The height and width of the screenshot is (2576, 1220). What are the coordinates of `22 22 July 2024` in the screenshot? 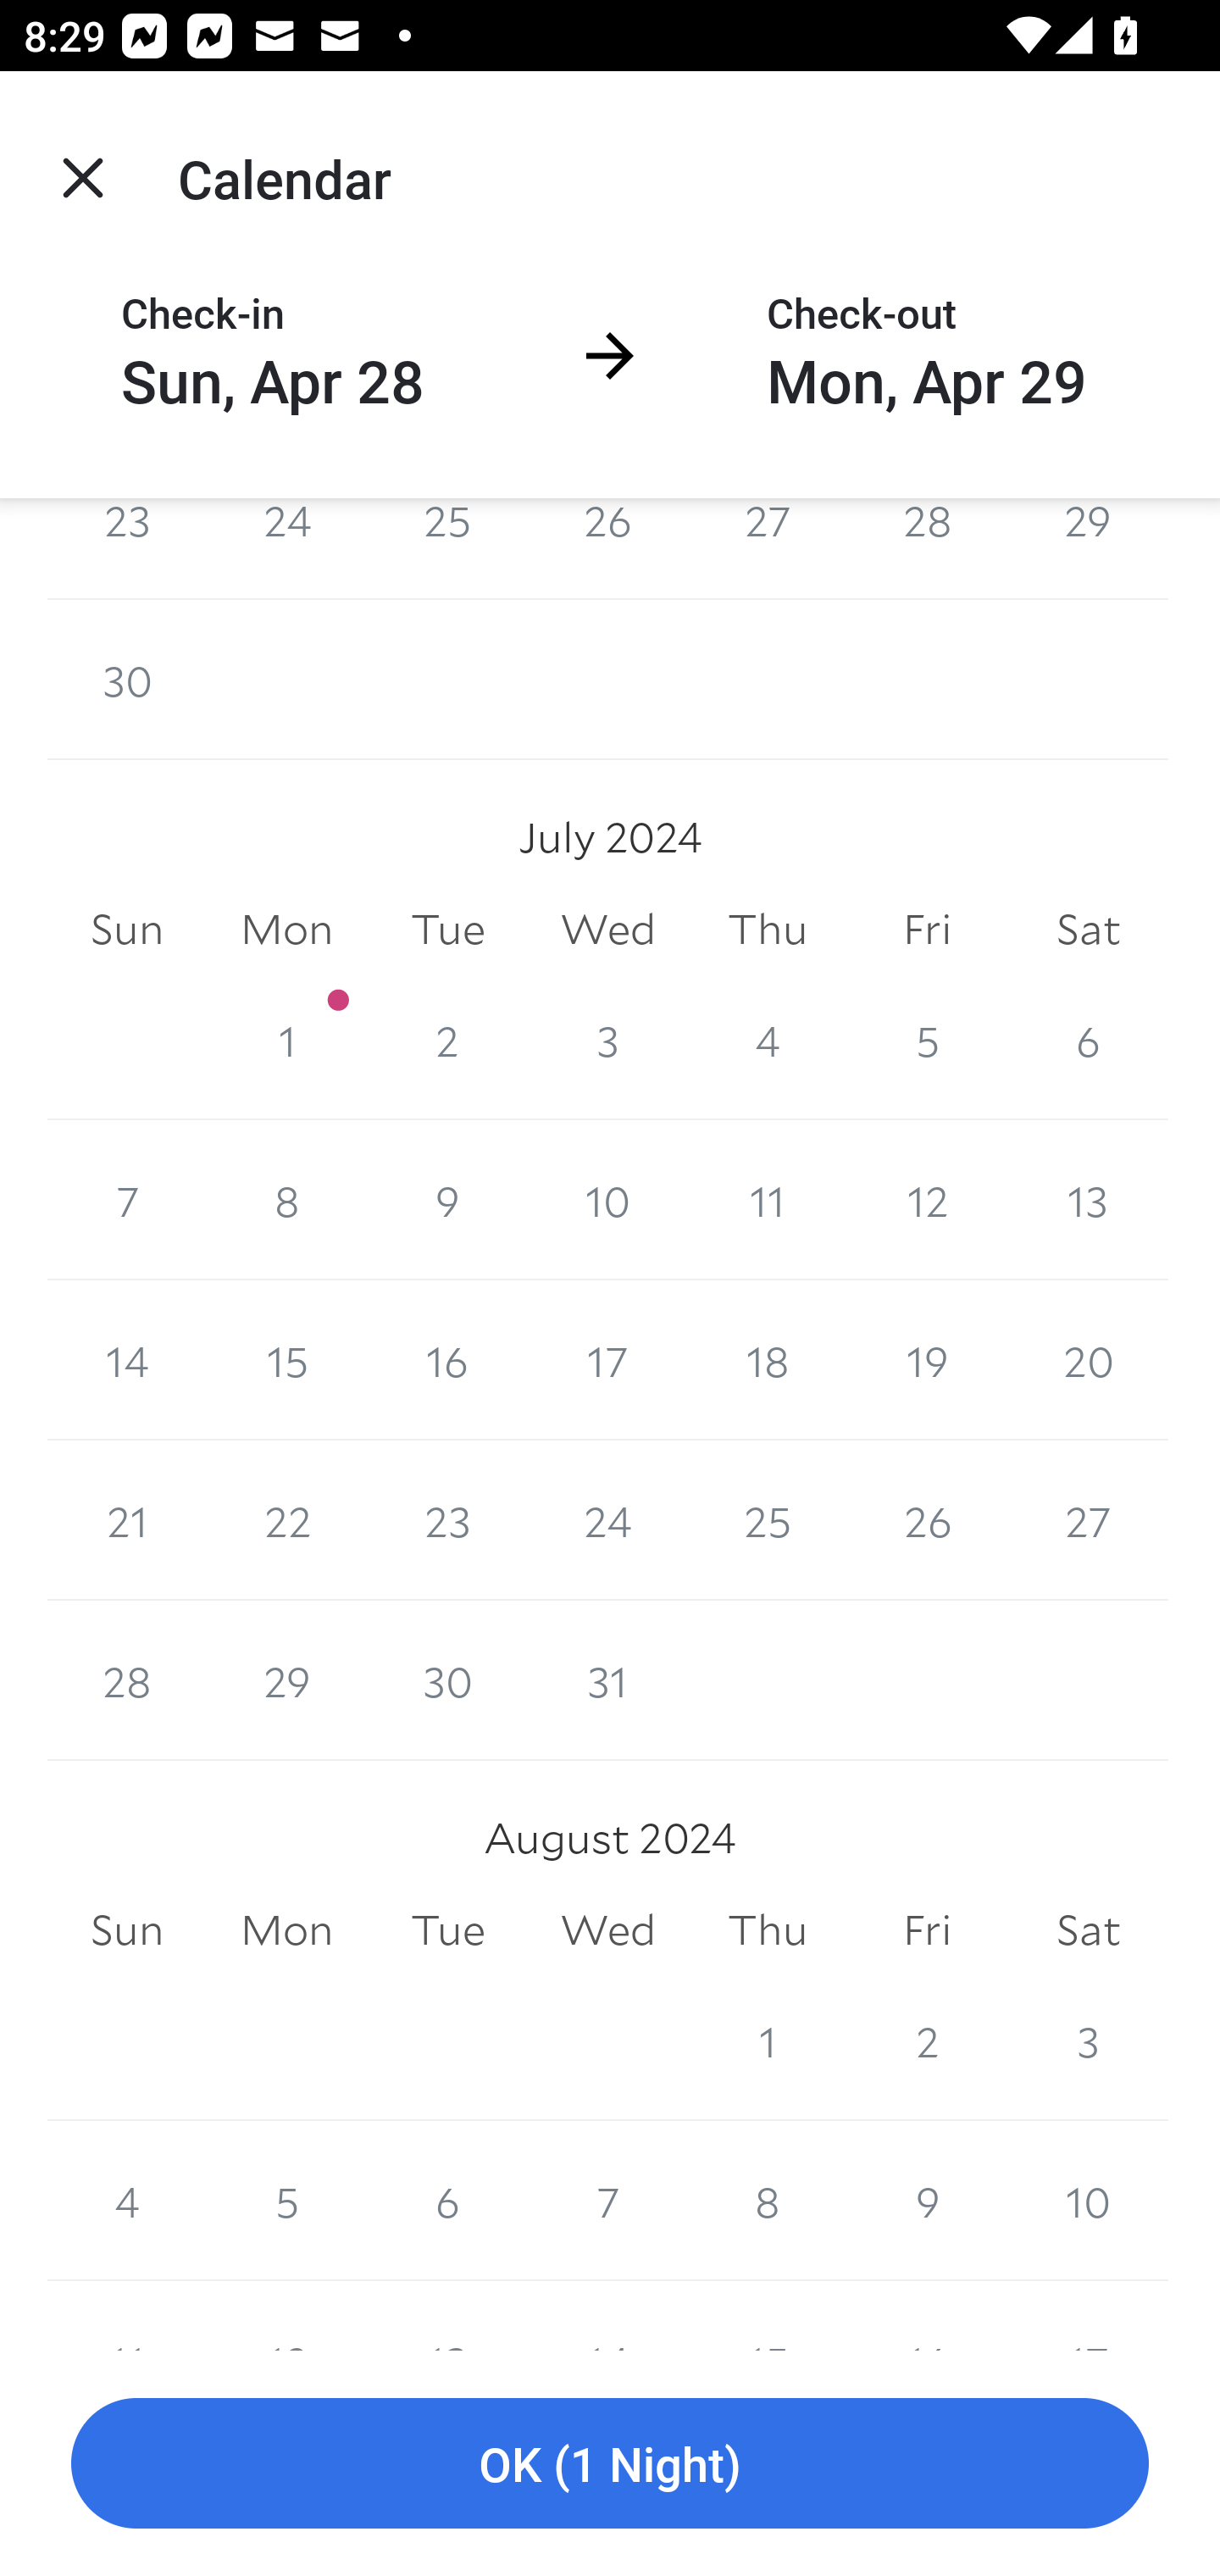 It's located at (286, 1519).